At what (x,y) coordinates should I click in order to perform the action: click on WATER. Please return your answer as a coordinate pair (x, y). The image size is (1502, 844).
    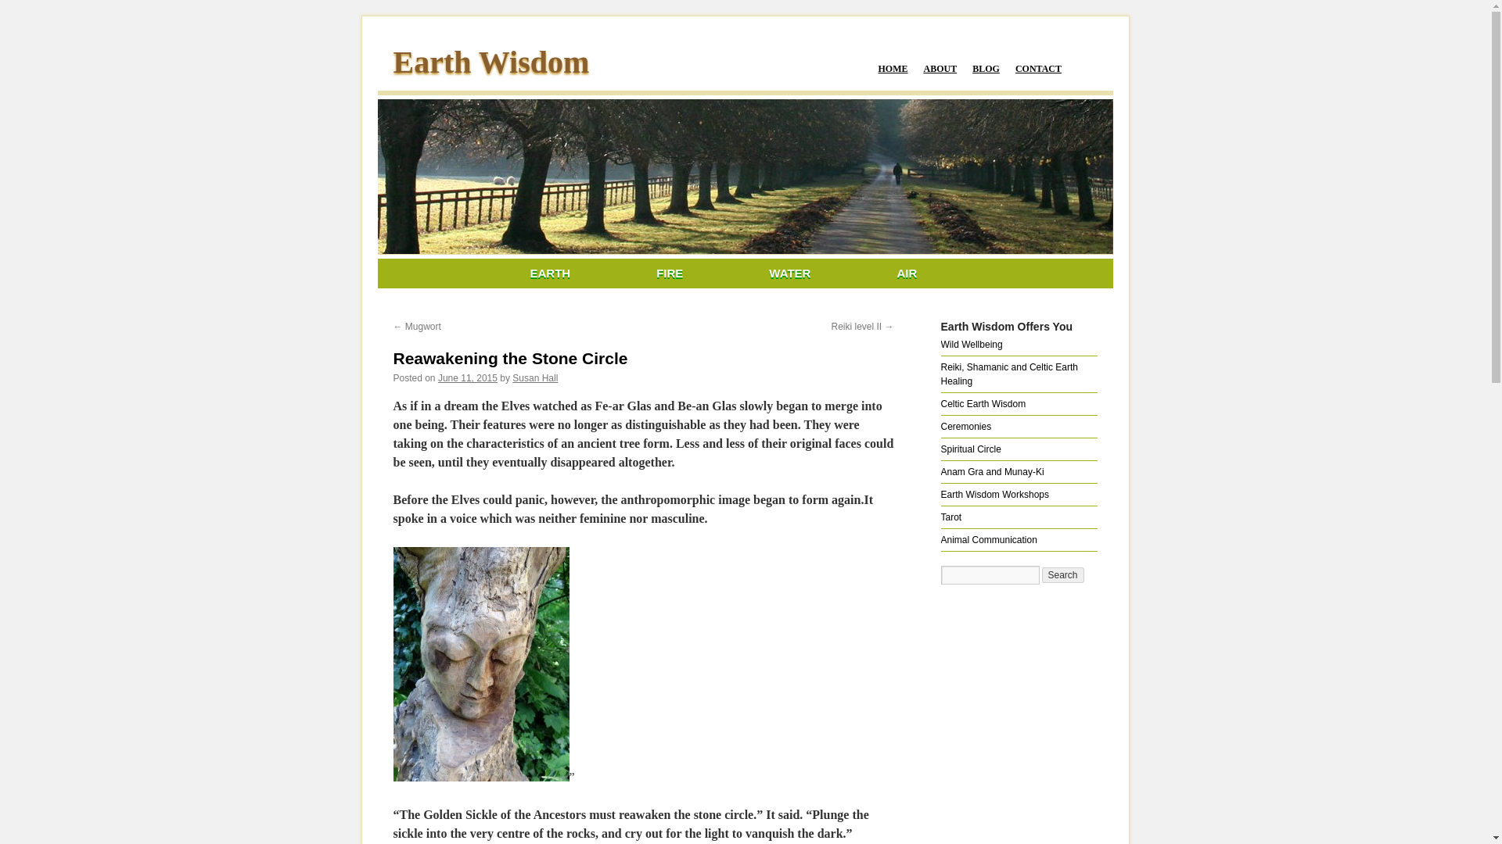
    Looking at the image, I should click on (789, 274).